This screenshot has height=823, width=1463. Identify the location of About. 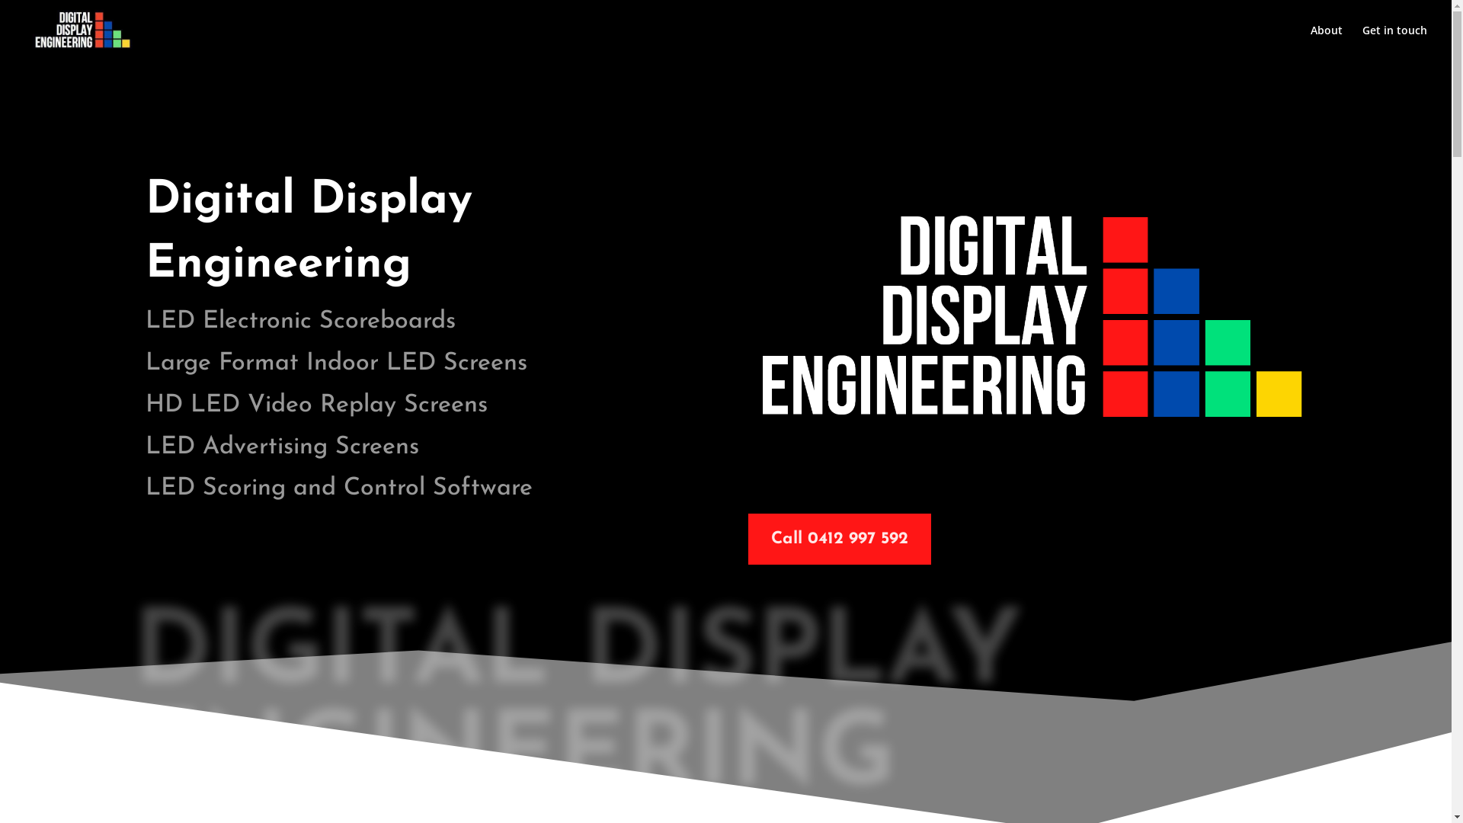
(1327, 43).